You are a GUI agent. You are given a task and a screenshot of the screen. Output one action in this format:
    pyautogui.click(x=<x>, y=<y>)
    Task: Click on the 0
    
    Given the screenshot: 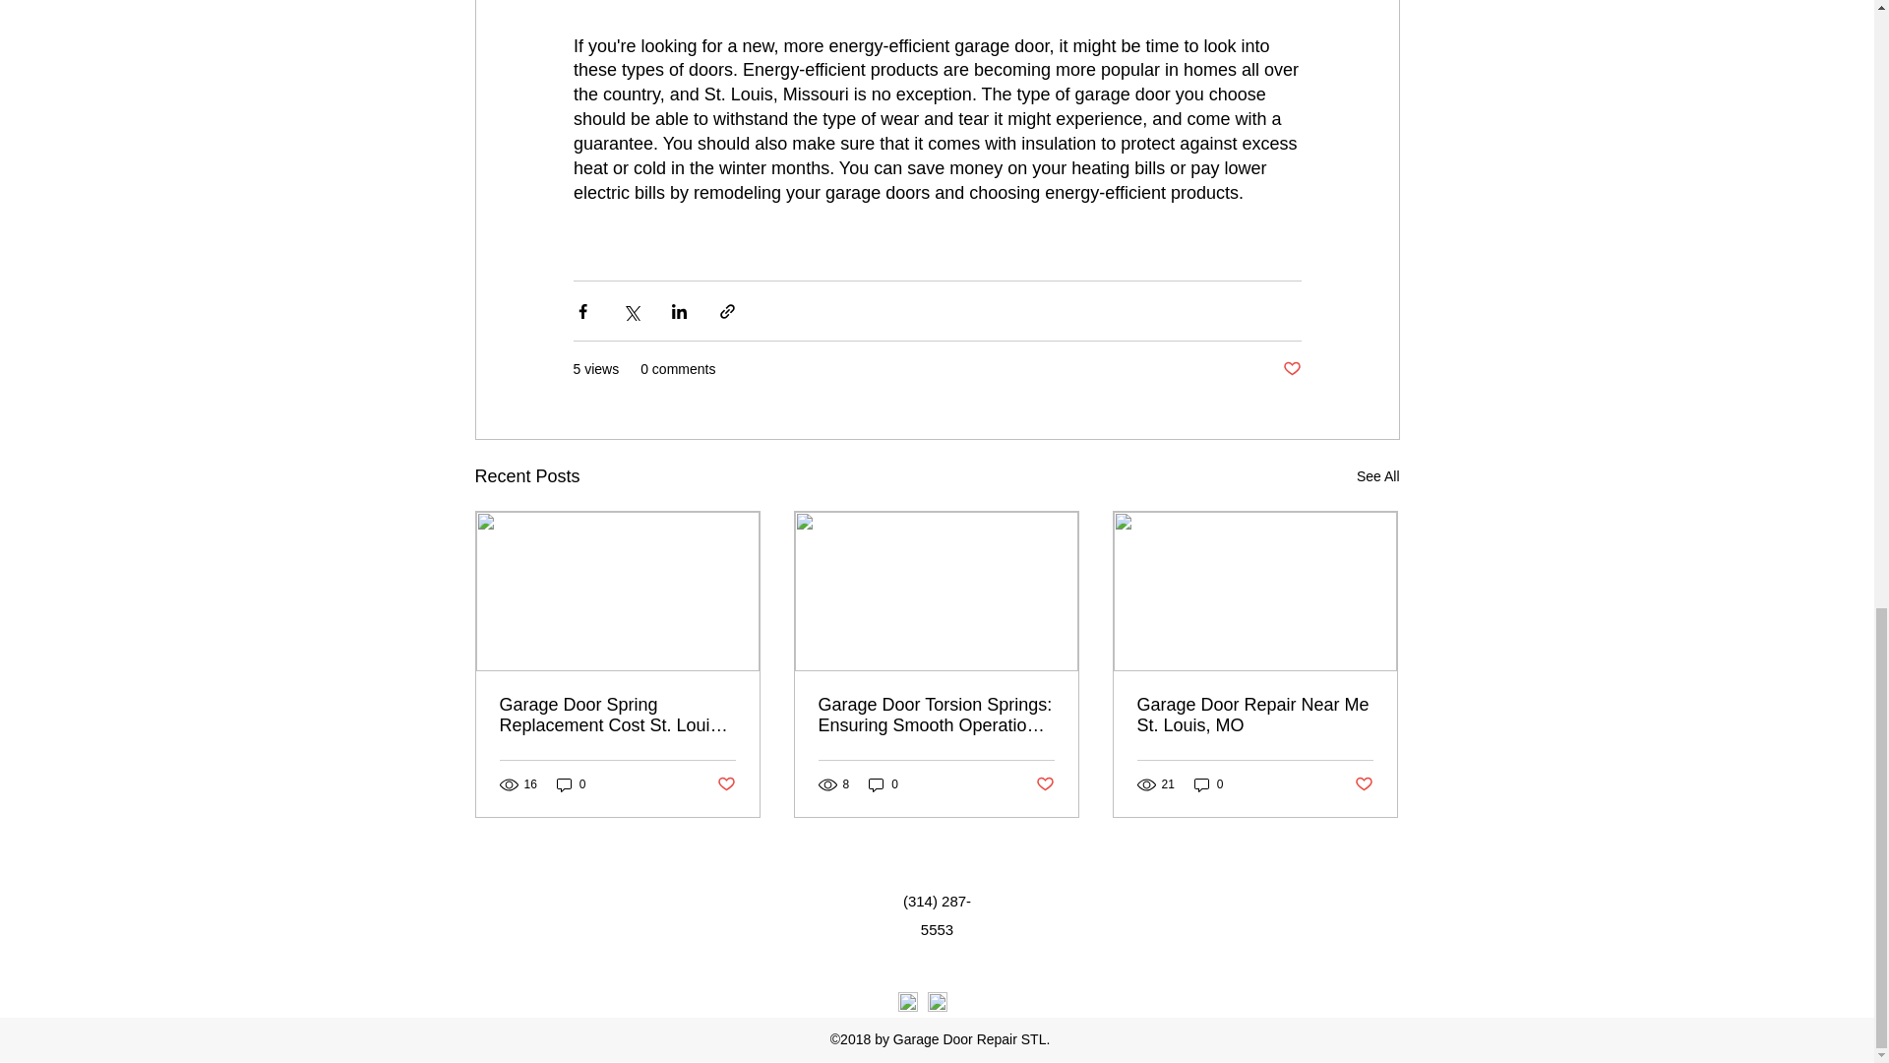 What is the action you would take?
    pyautogui.click(x=884, y=784)
    